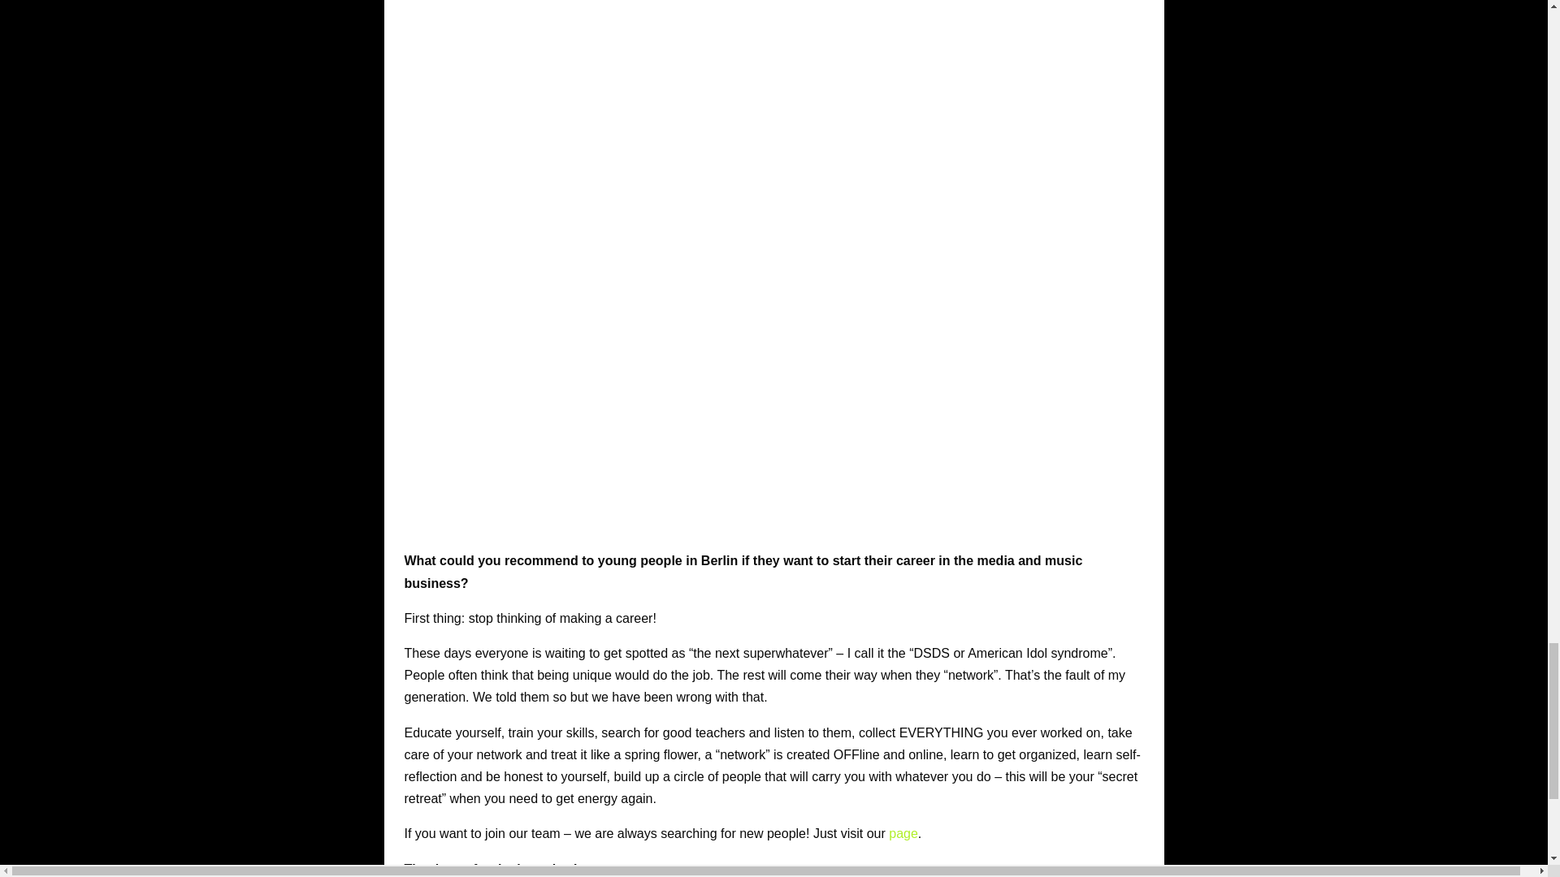  Describe the element at coordinates (903, 833) in the screenshot. I see `page` at that location.